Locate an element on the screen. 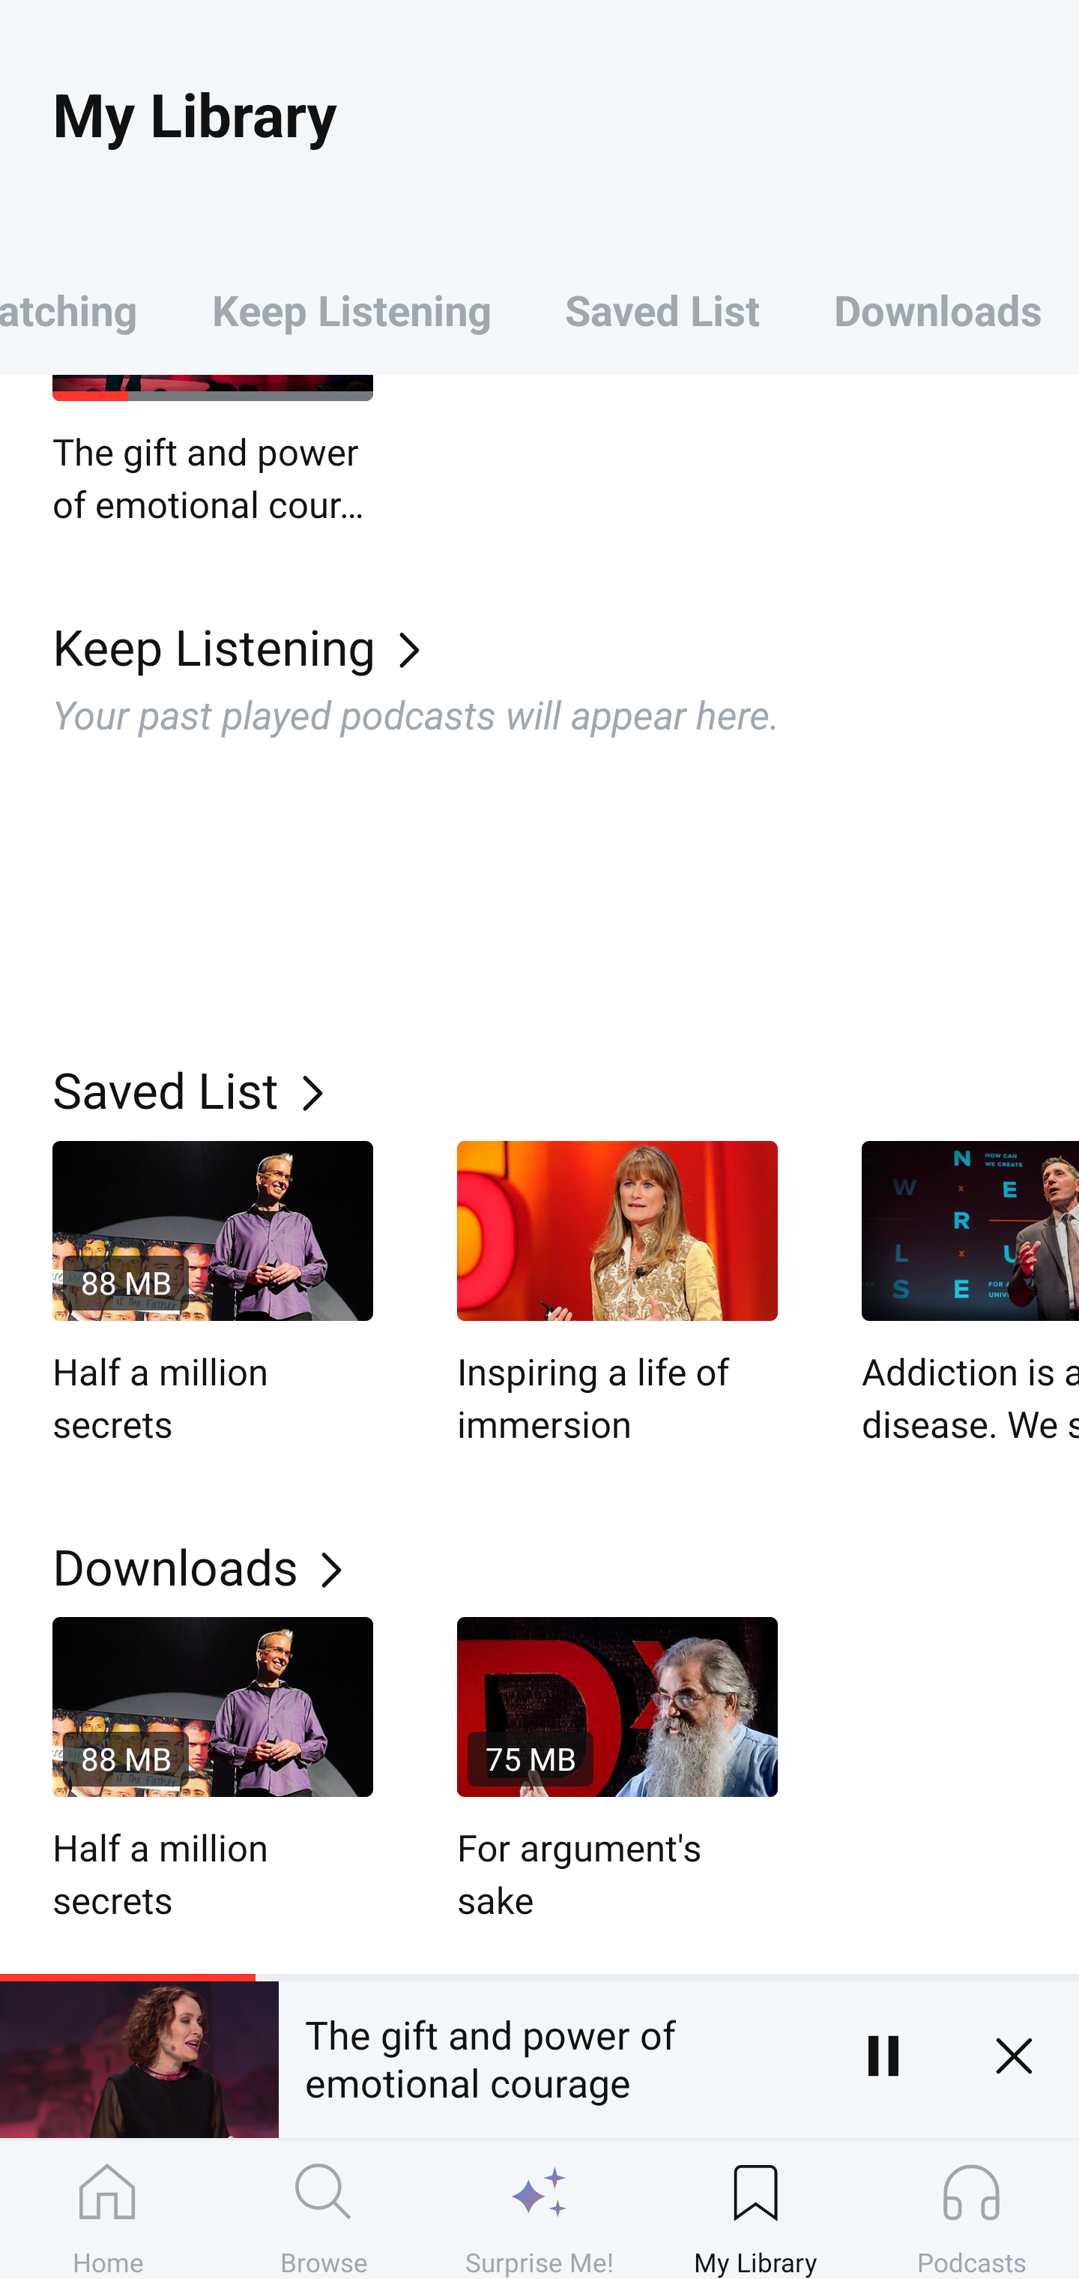 Image resolution: width=1079 pixels, height=2279 pixels. Downloads is located at coordinates (566, 1567).